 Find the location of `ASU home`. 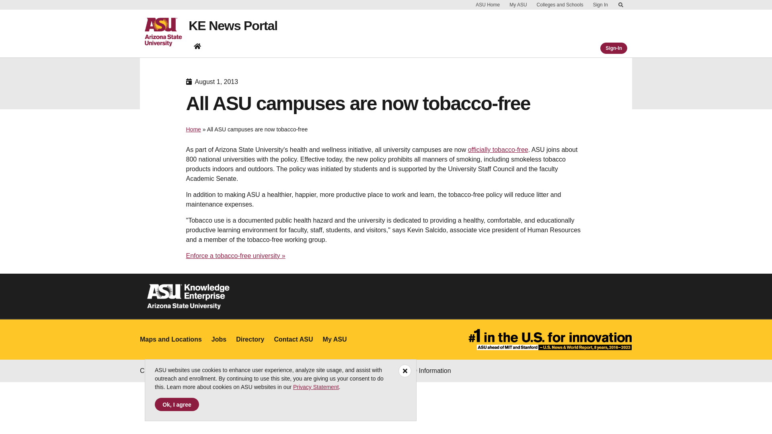

ASU home is located at coordinates (166, 32).